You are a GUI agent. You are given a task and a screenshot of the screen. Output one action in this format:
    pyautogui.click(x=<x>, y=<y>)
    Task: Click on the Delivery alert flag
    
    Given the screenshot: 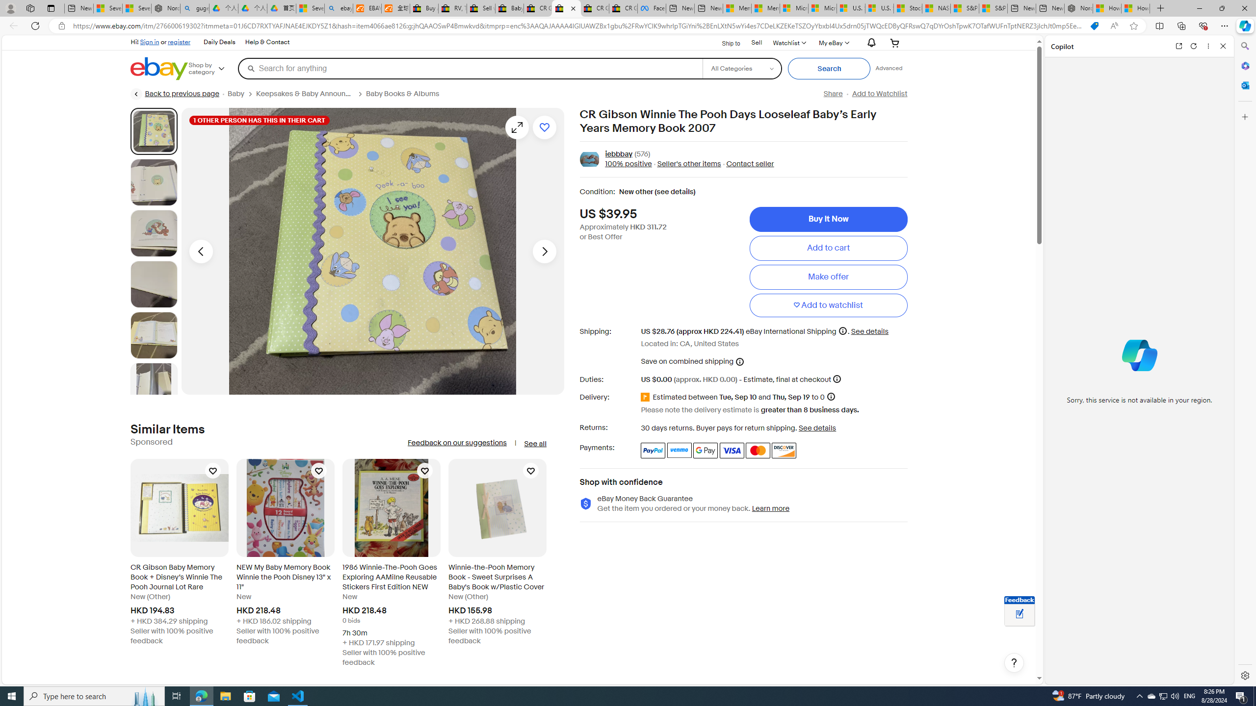 What is the action you would take?
    pyautogui.click(x=647, y=397)
    